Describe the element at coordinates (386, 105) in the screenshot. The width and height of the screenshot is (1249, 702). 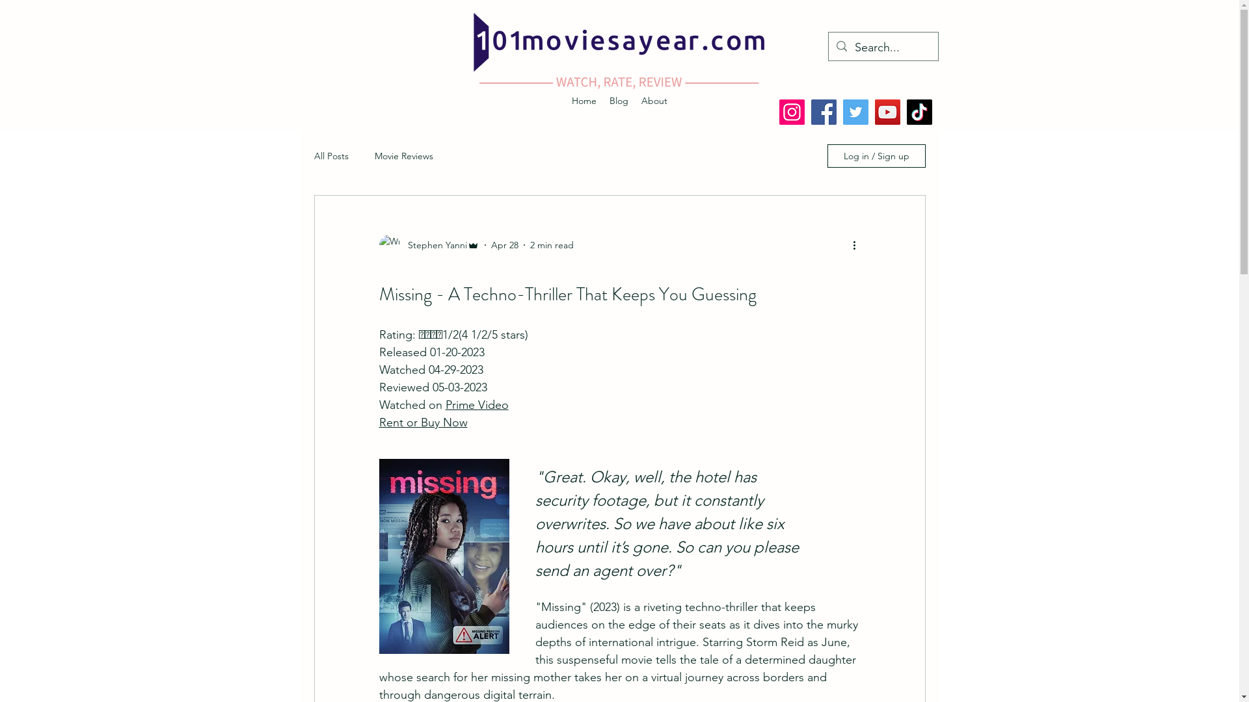
I see `Like my reviews buy me a slice: Hate them? Buy me two!` at that location.